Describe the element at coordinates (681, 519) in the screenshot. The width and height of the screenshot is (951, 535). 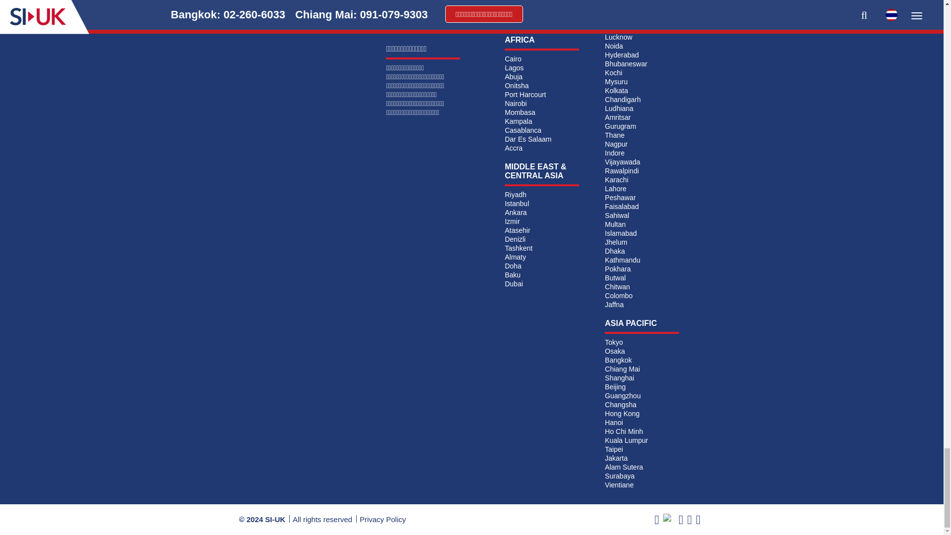
I see `Linkedin` at that location.